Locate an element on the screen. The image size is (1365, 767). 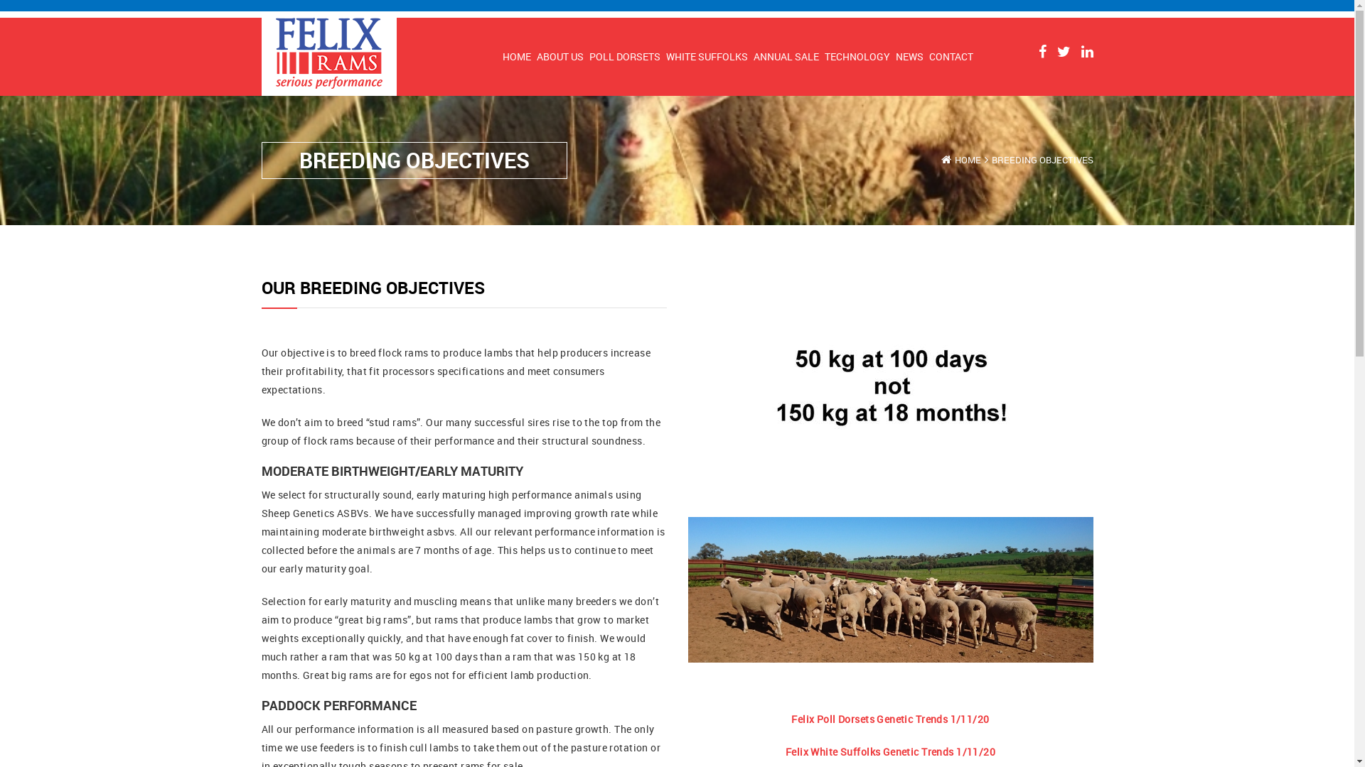
Serious Performance is located at coordinates (329, 55).